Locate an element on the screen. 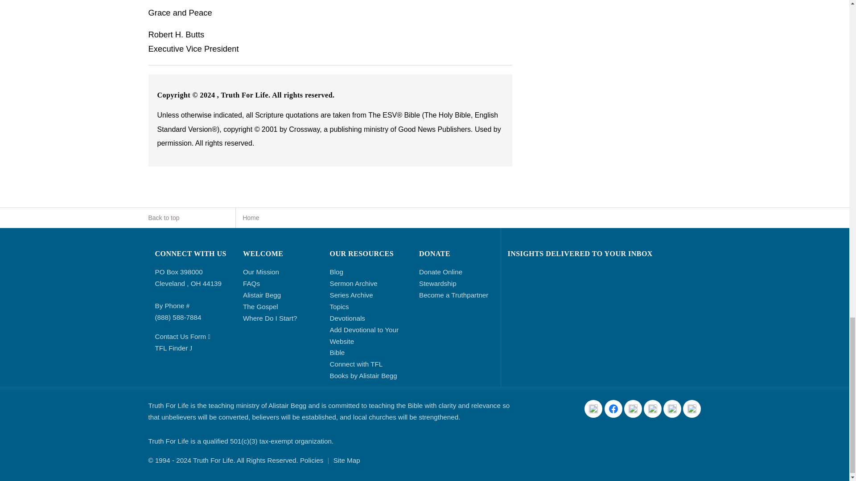 Image resolution: width=856 pixels, height=481 pixels. Instagram is located at coordinates (653, 409).